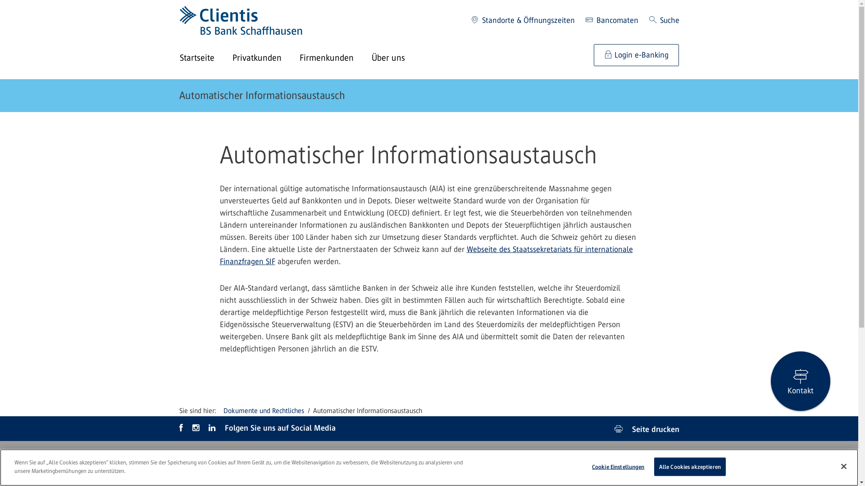 Image resolution: width=865 pixels, height=486 pixels. I want to click on Dokumente und Rechtliches, so click(264, 410).